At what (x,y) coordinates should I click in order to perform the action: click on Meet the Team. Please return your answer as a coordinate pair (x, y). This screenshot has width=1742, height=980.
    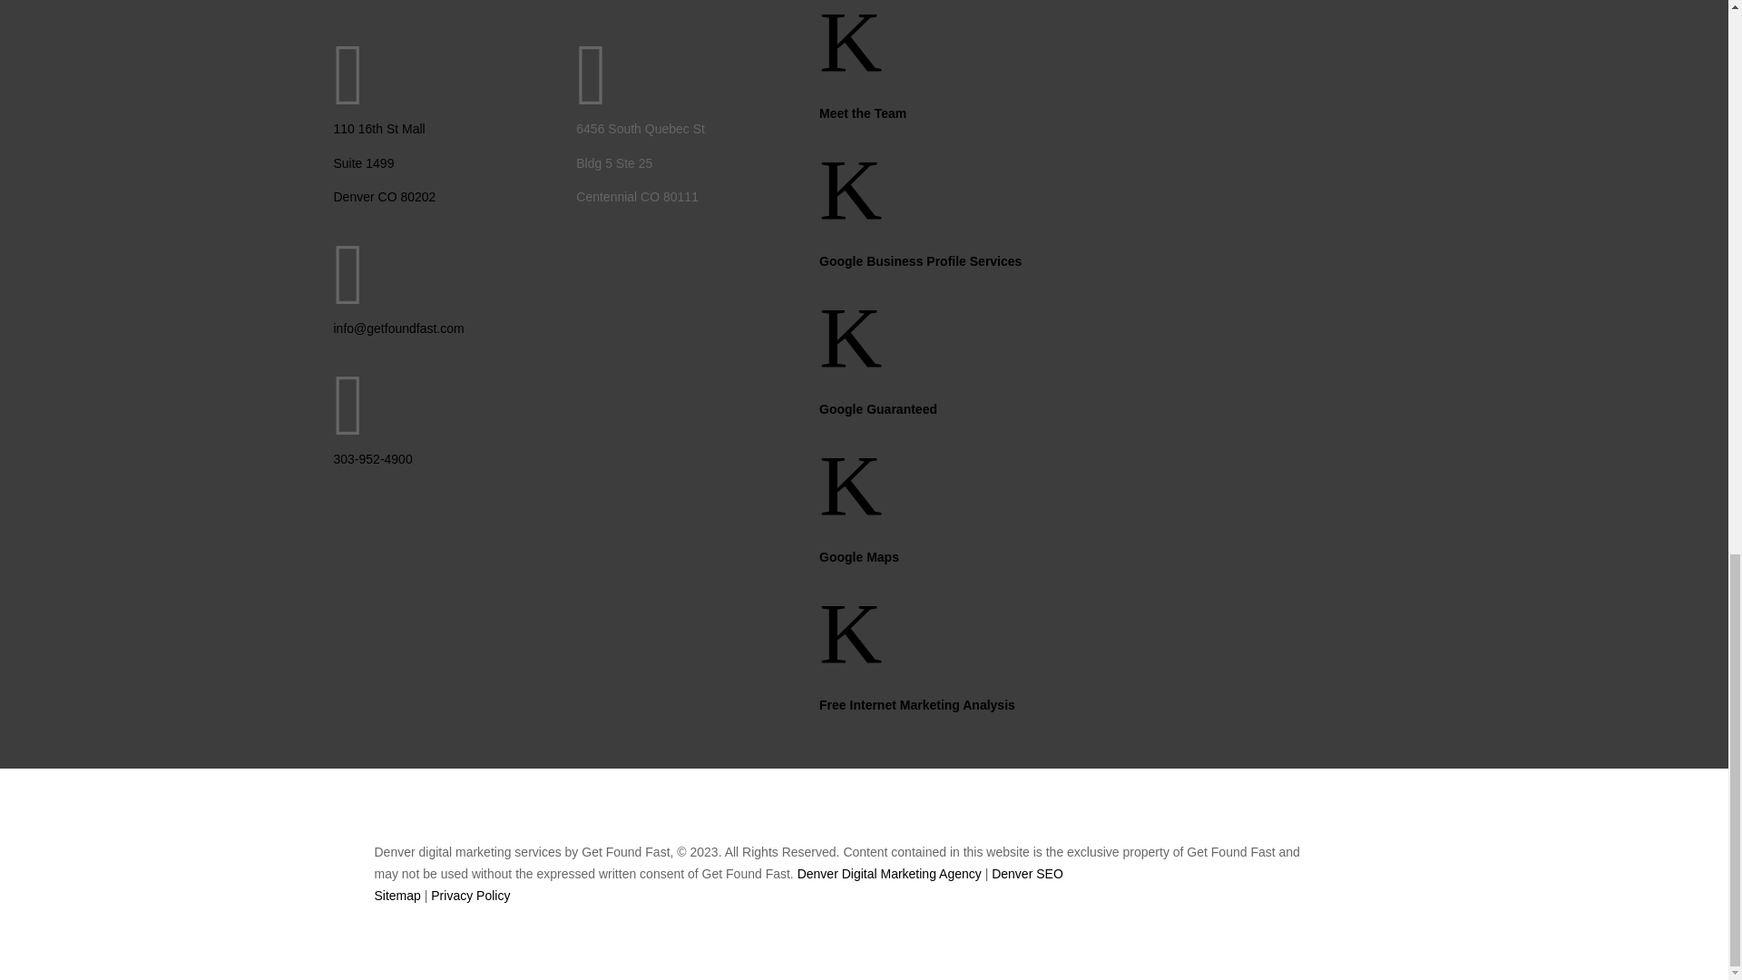
    Looking at the image, I should click on (862, 113).